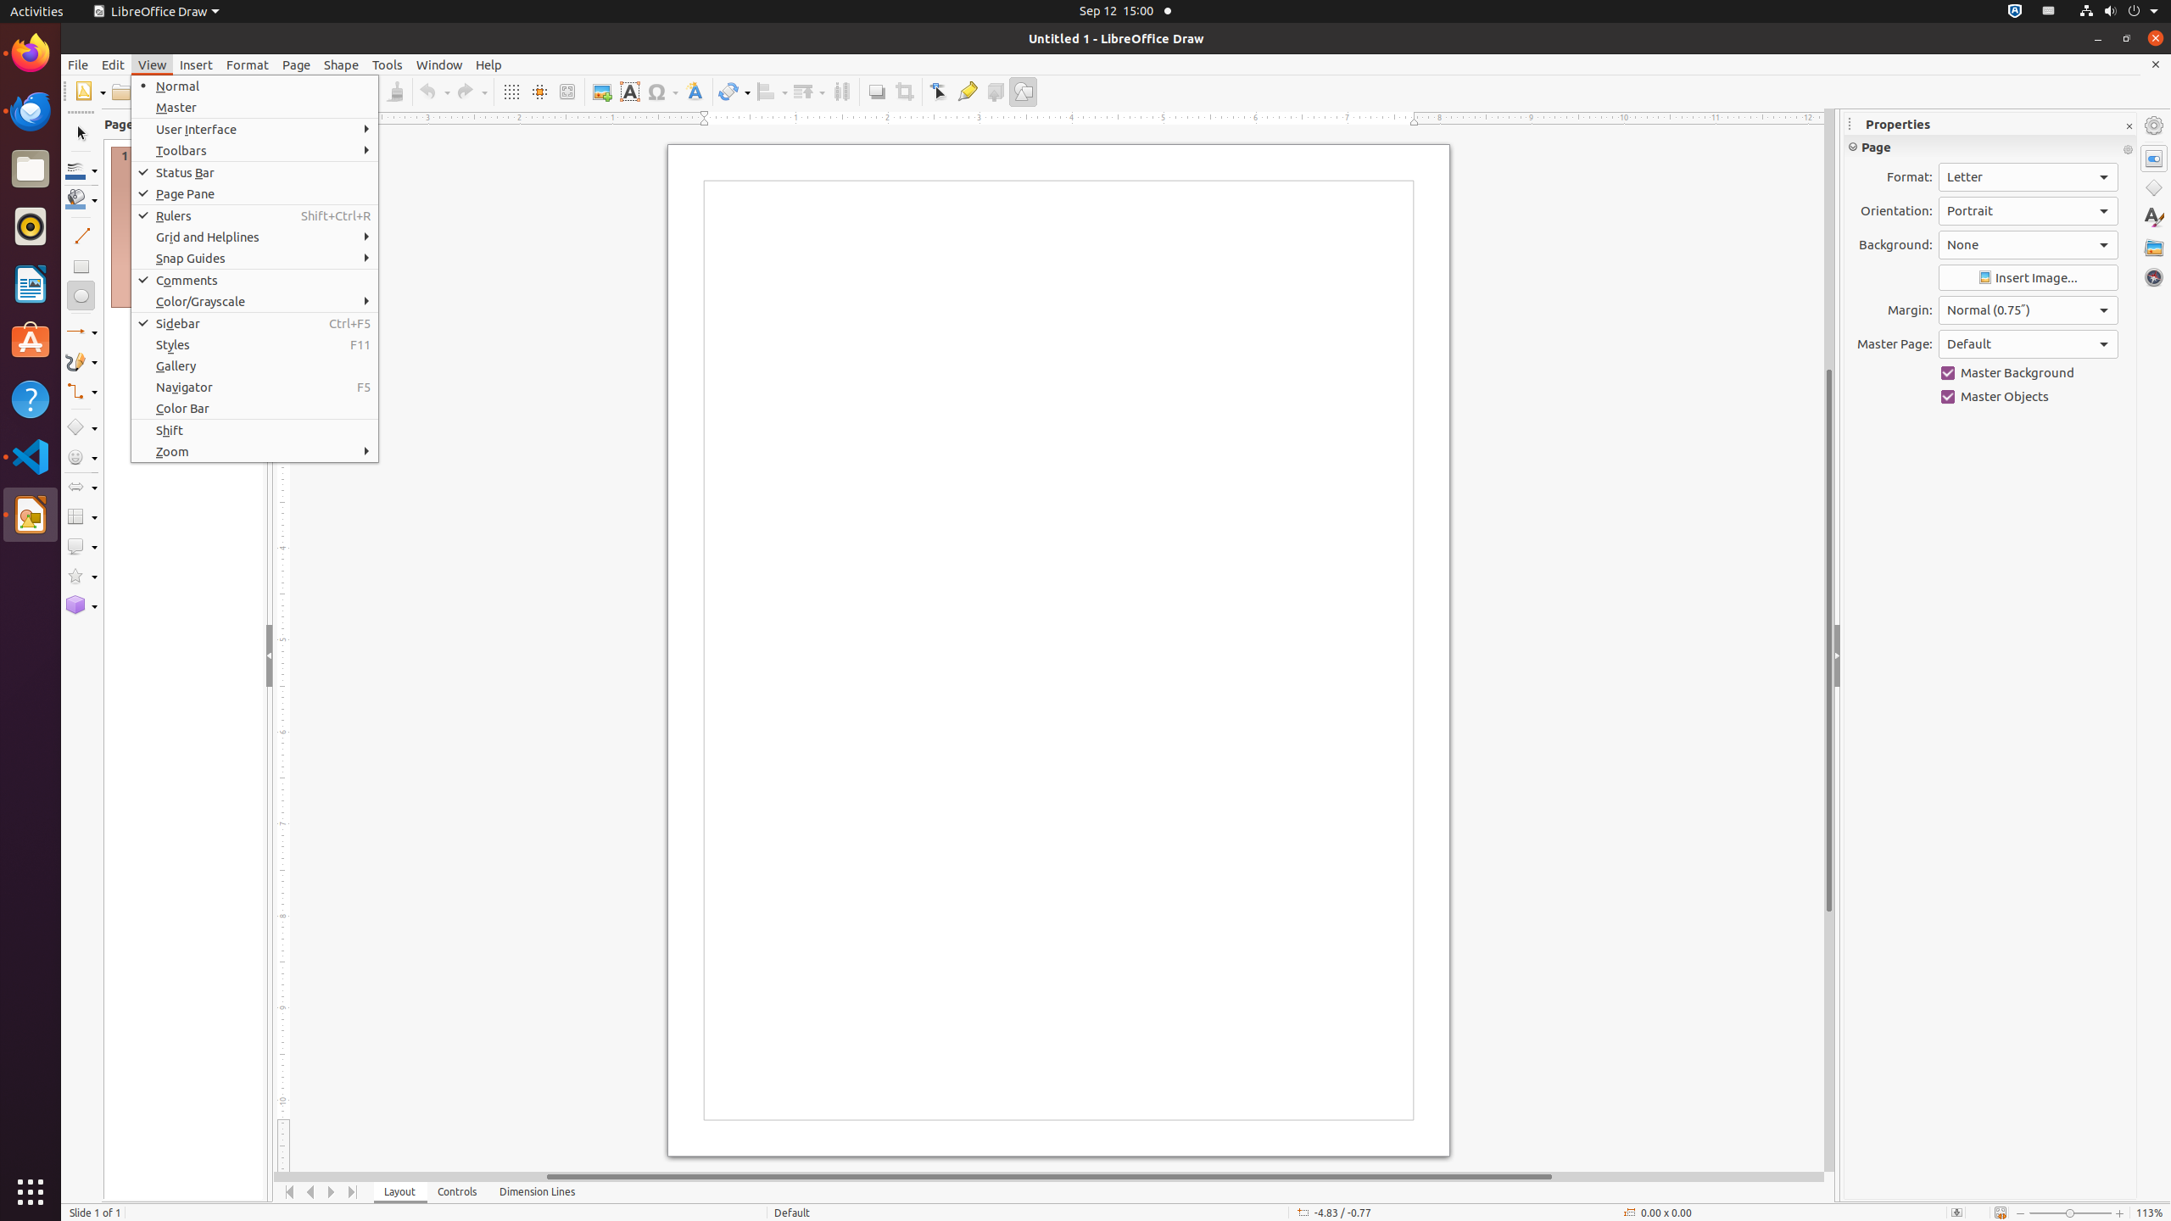 The image size is (2171, 1221). What do you see at coordinates (967, 92) in the screenshot?
I see `Glue Points` at bounding box center [967, 92].